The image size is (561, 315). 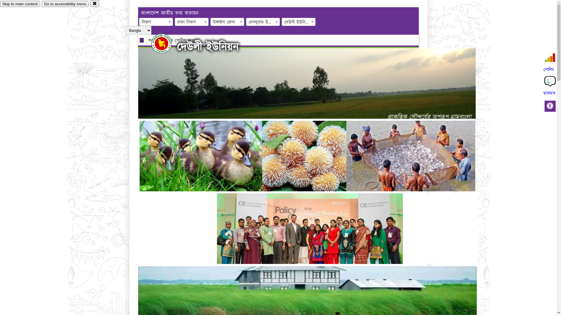 I want to click on Go to accessibility menu, so click(x=65, y=4).